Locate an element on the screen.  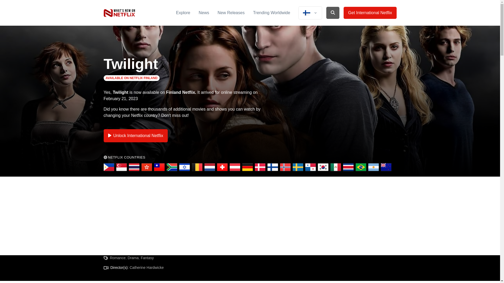
Sweden is located at coordinates (297, 167).